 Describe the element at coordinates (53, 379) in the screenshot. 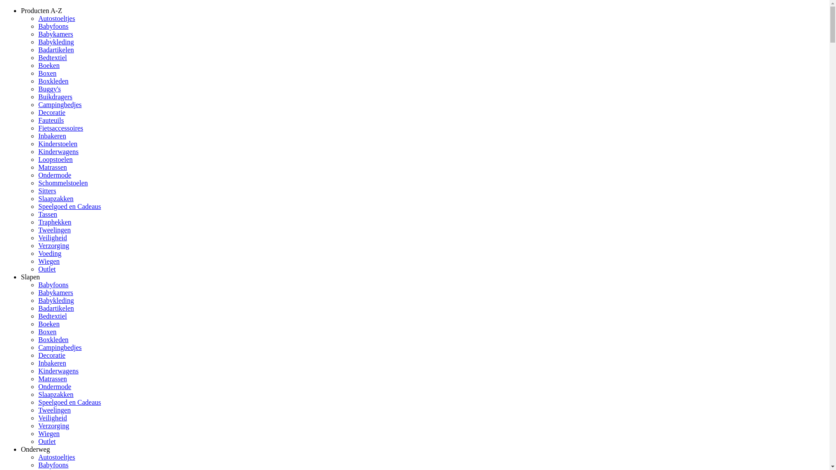

I see `Matrassen` at that location.